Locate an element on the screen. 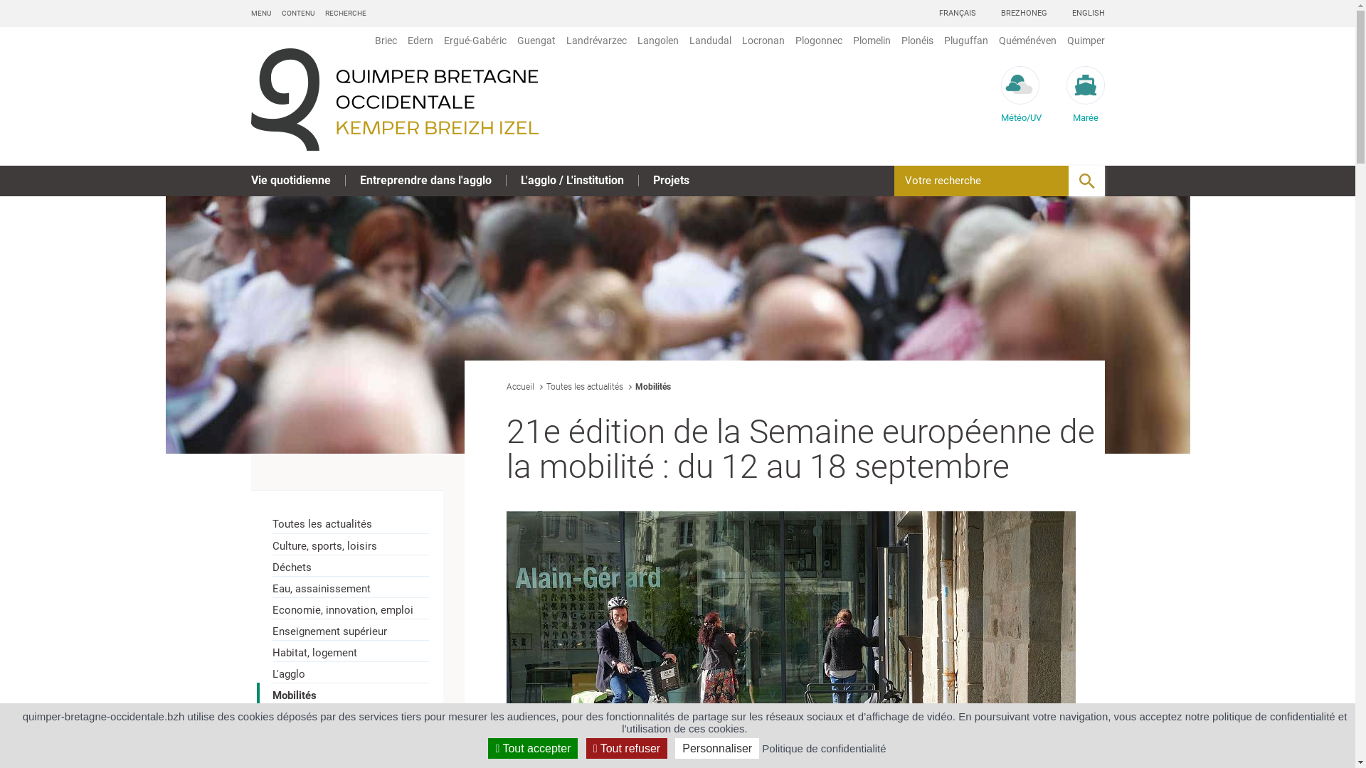  Personnaliser is located at coordinates (717, 748).